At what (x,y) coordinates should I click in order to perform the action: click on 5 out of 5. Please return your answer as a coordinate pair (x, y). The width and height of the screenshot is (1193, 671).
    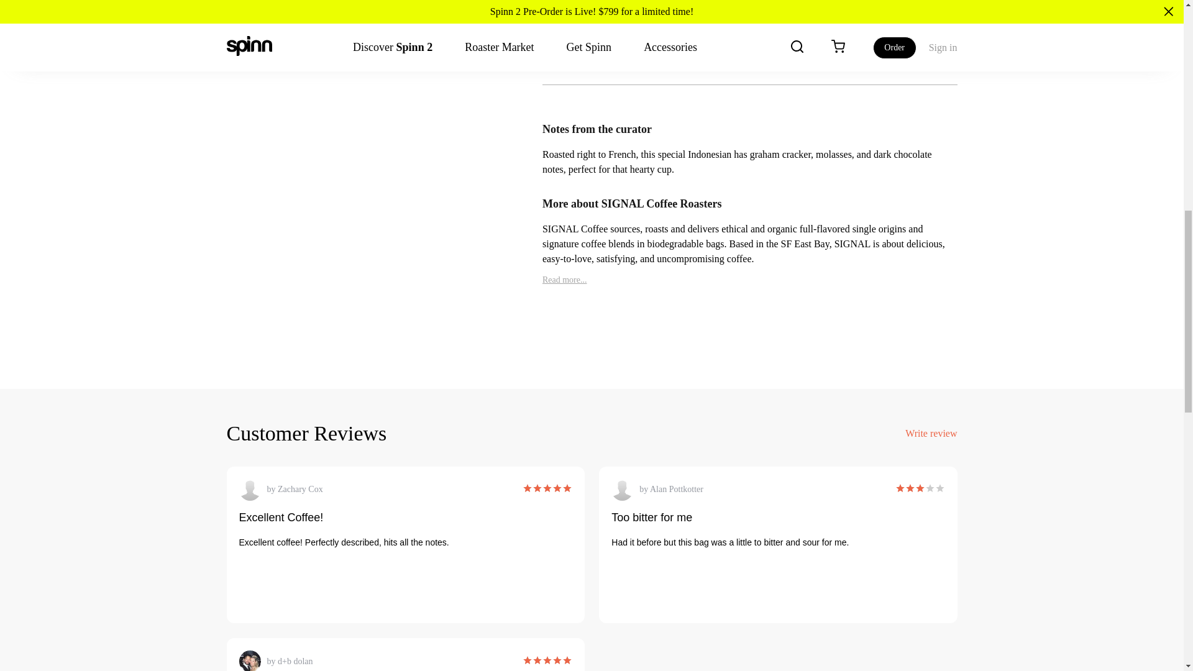
    Looking at the image, I should click on (547, 490).